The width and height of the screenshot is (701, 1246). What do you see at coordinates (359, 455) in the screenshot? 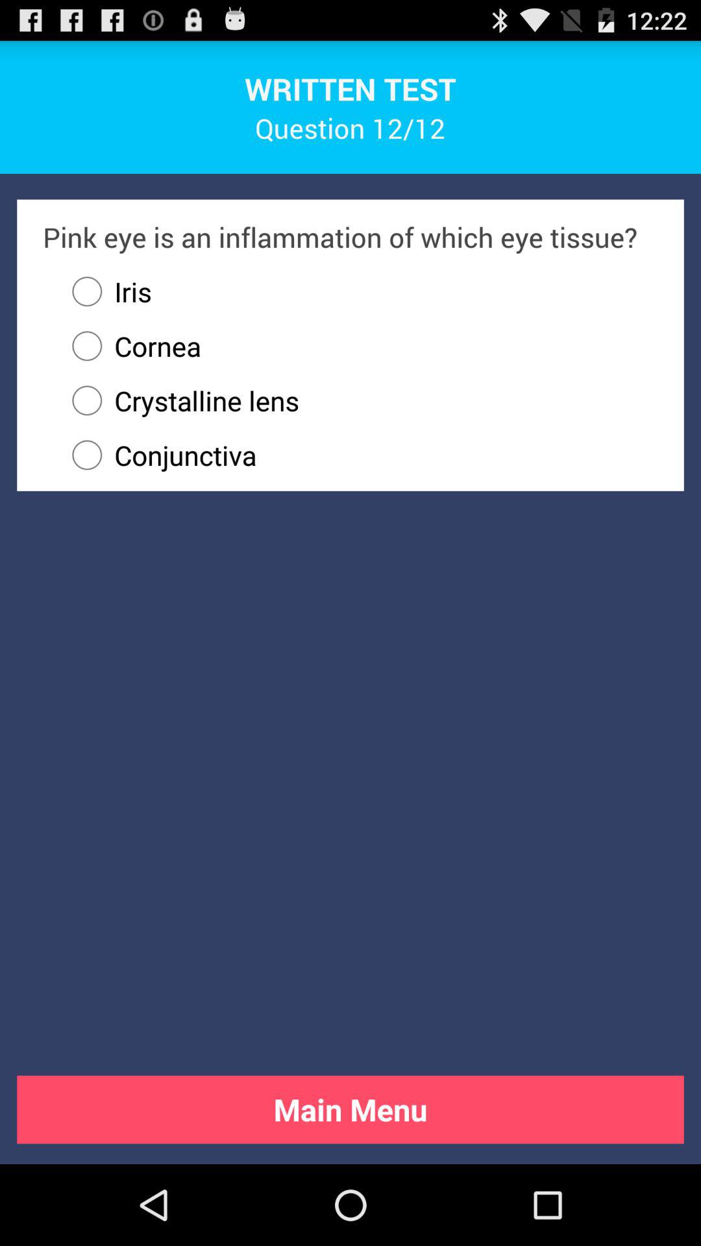
I see `jump until conjunctiva icon` at bounding box center [359, 455].